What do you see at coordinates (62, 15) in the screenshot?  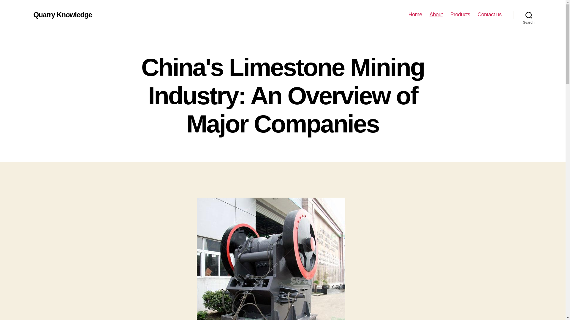 I see `Quarry Knowledge` at bounding box center [62, 15].